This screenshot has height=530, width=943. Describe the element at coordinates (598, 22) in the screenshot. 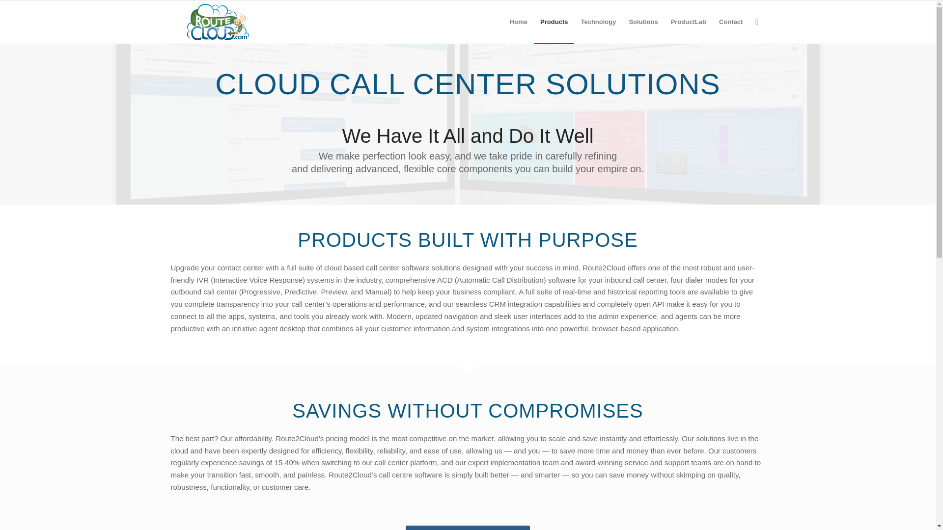

I see `Technology` at that location.